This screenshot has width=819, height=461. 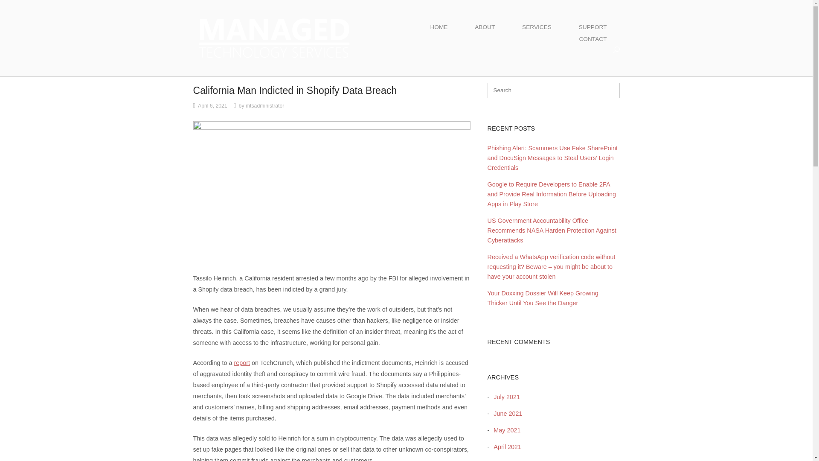 What do you see at coordinates (537, 27) in the screenshot?
I see `SERVICES` at bounding box center [537, 27].